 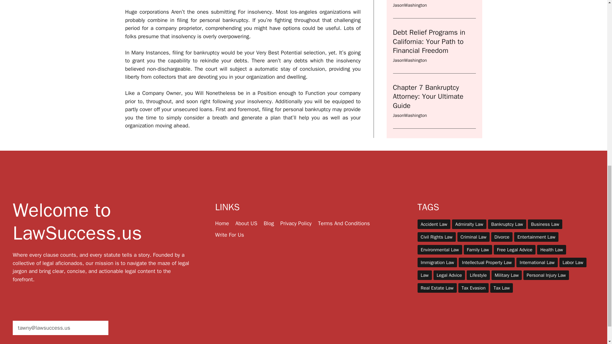 I want to click on Criminal Law, so click(x=473, y=237).